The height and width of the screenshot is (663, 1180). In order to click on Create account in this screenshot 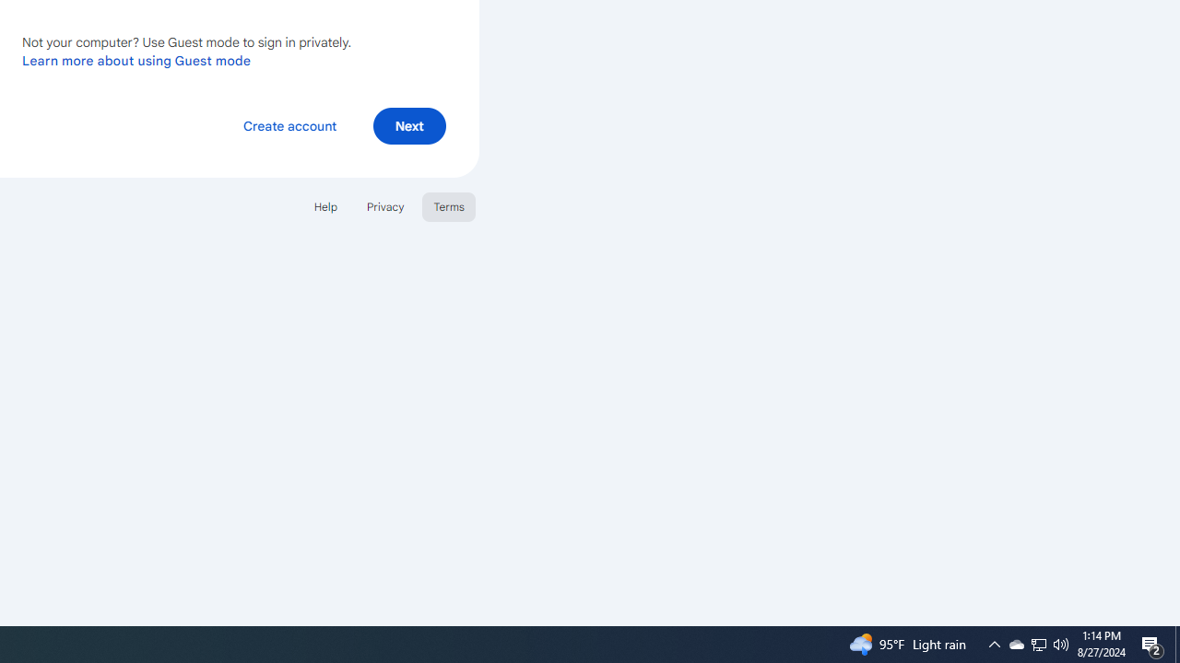, I will do `click(289, 125)`.